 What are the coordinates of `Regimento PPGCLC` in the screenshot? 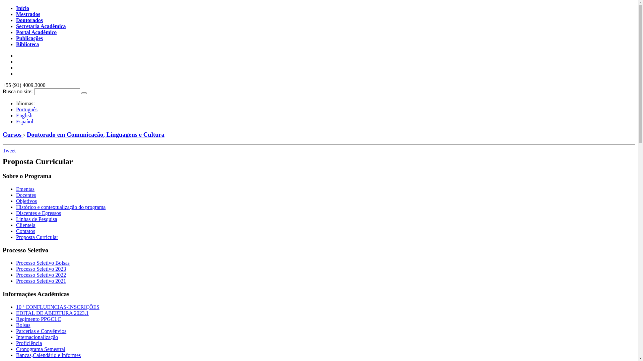 It's located at (39, 319).